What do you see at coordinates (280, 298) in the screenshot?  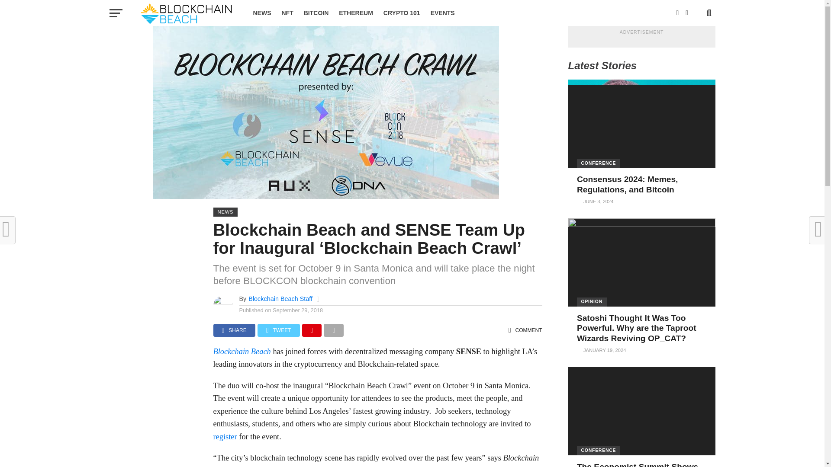 I see `Blockchain Beach Staff` at bounding box center [280, 298].